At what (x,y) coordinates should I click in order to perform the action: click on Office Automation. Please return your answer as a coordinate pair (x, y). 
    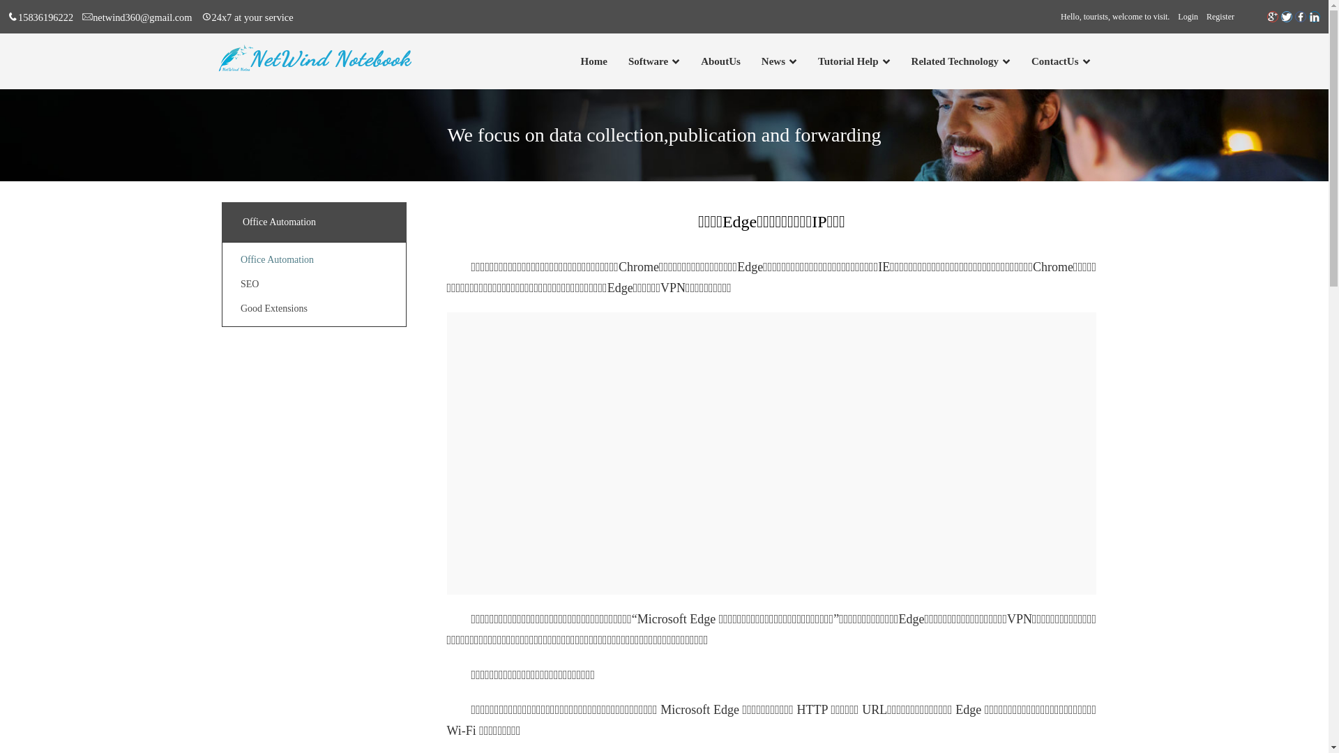
    Looking at the image, I should click on (278, 259).